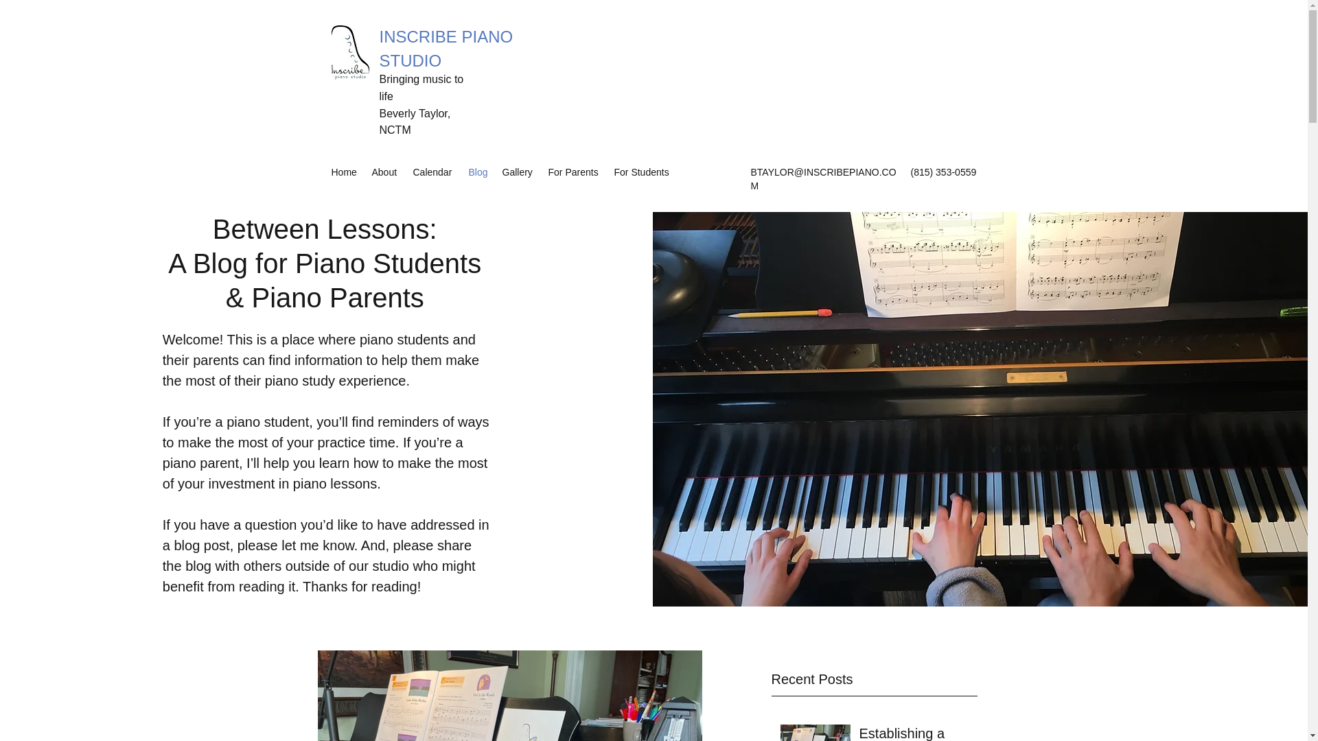  Describe the element at coordinates (345, 172) in the screenshot. I see `Home` at that location.